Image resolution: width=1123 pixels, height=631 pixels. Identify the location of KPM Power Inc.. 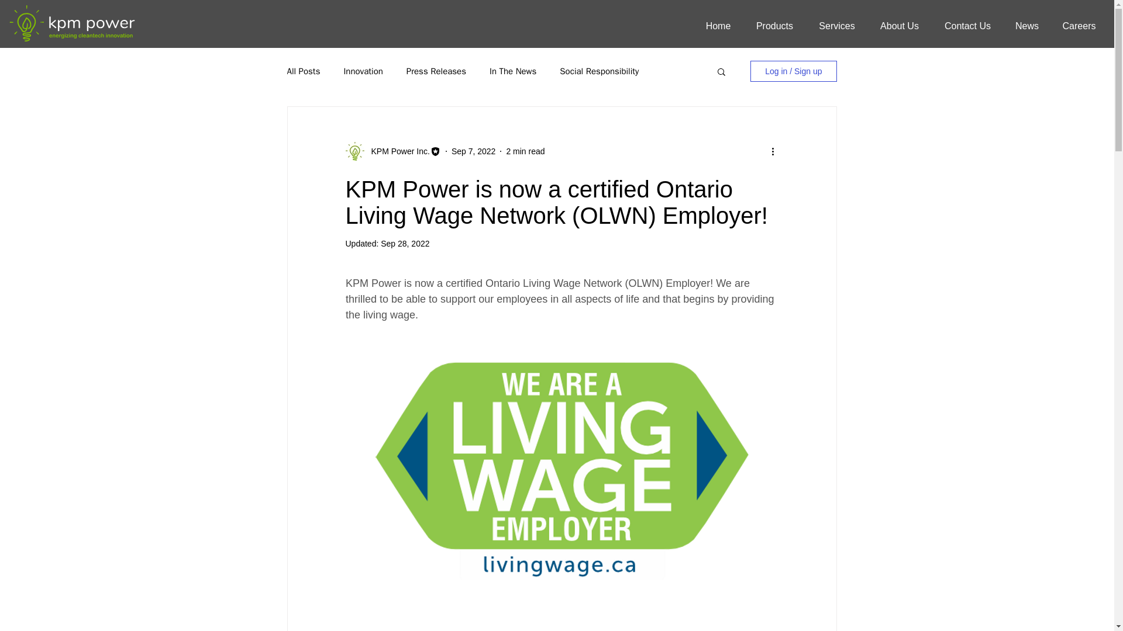
(397, 151).